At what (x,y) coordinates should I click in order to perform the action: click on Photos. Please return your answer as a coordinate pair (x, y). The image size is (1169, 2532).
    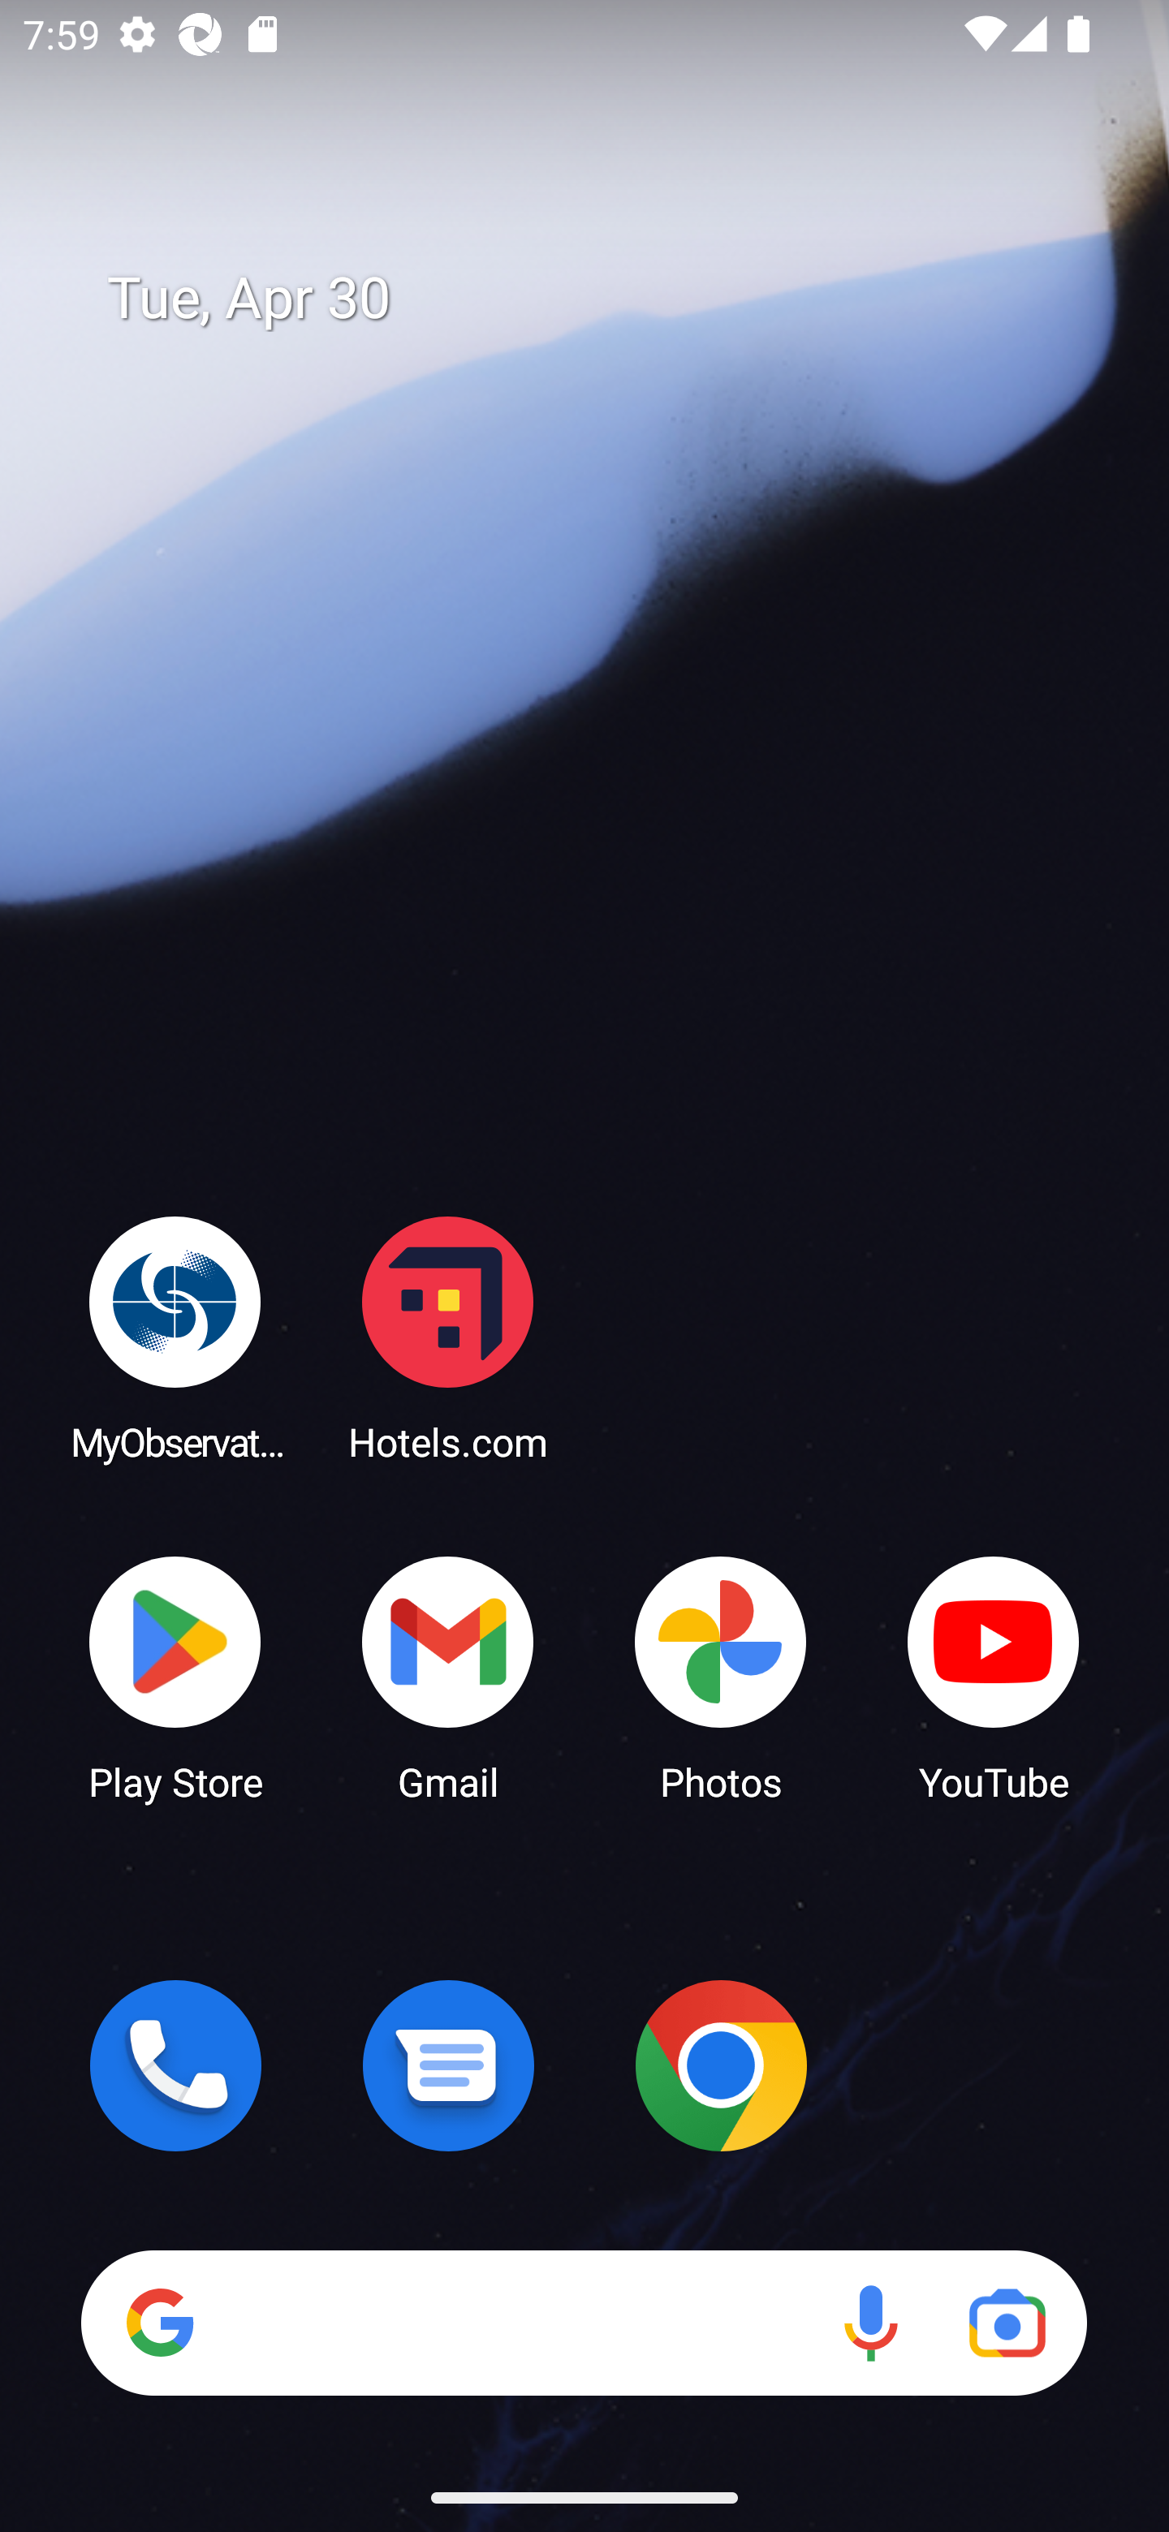
    Looking at the image, I should click on (721, 1677).